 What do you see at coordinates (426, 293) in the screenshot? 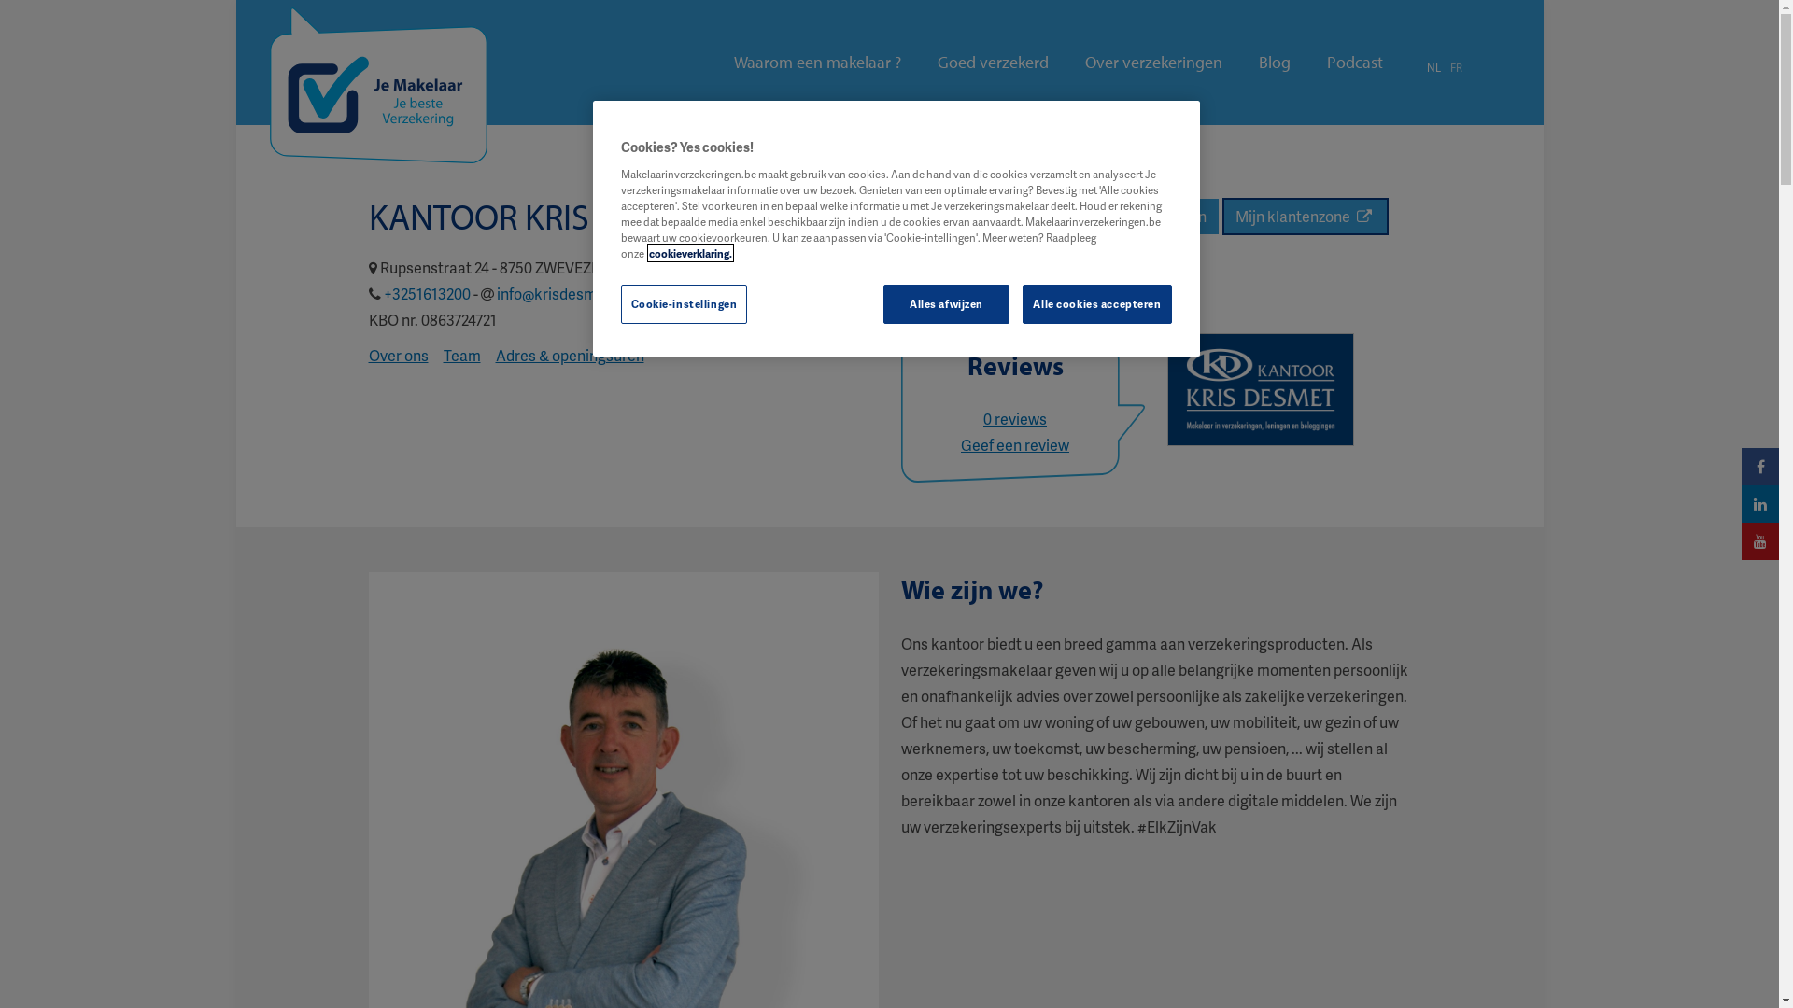
I see `+3251613200` at bounding box center [426, 293].